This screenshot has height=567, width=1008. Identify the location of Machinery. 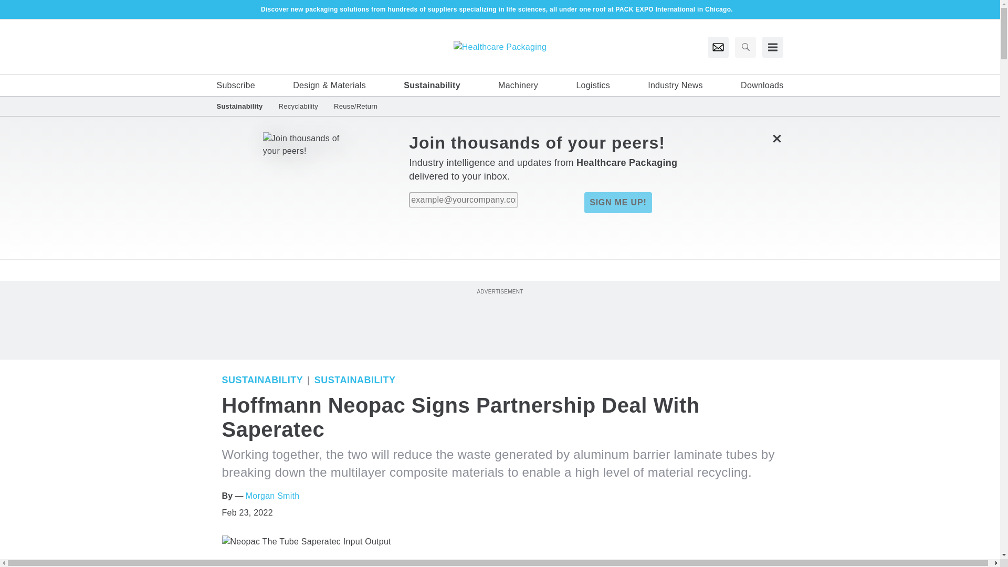
(518, 85).